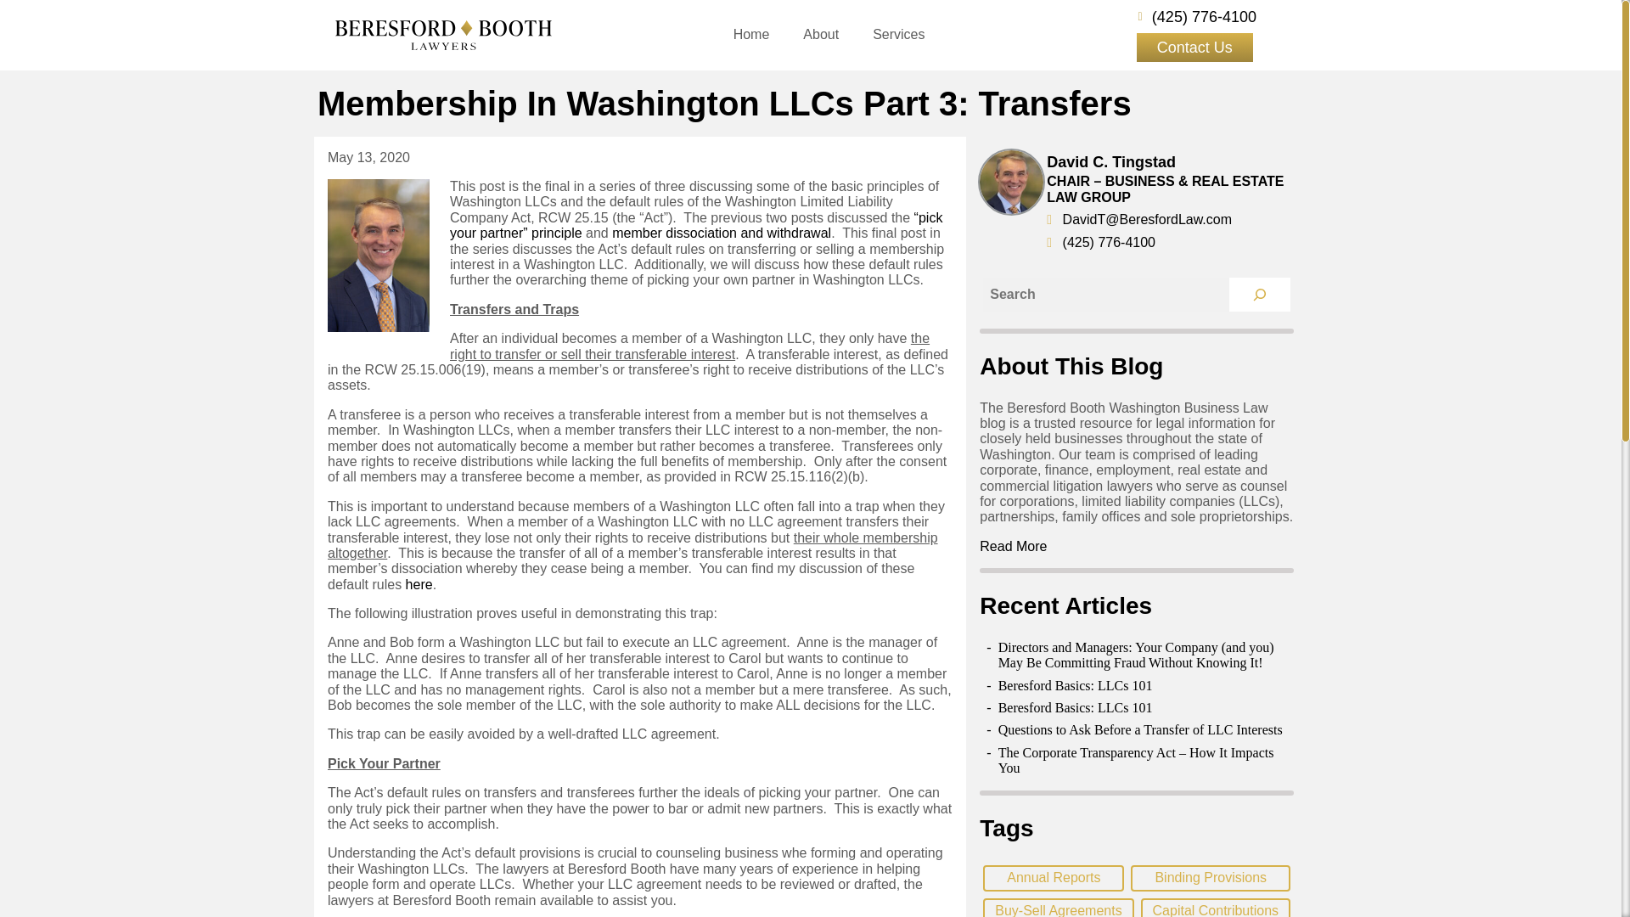 This screenshot has width=1630, height=917. What do you see at coordinates (898, 34) in the screenshot?
I see `Services` at bounding box center [898, 34].